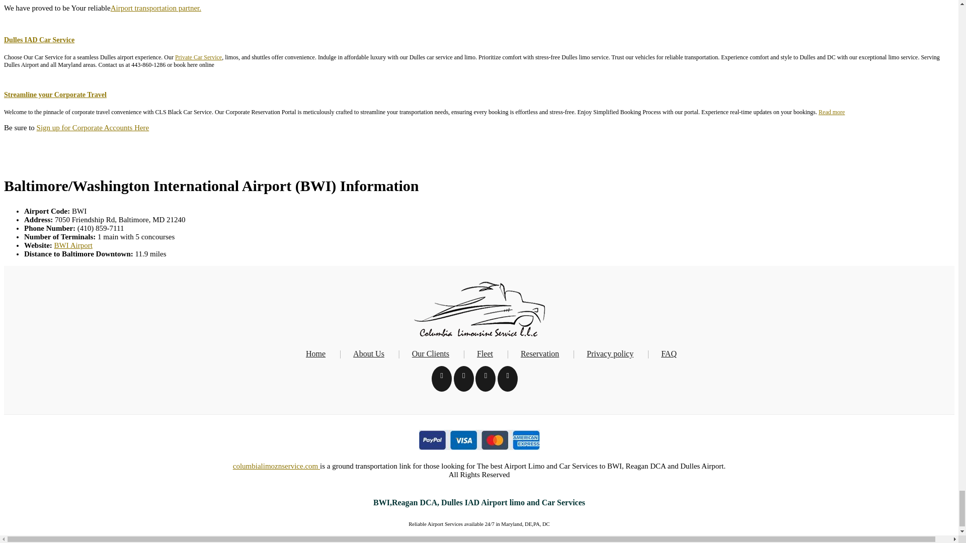 This screenshot has width=966, height=543. Describe the element at coordinates (55, 95) in the screenshot. I see `Streamline your Corporate Travel` at that location.